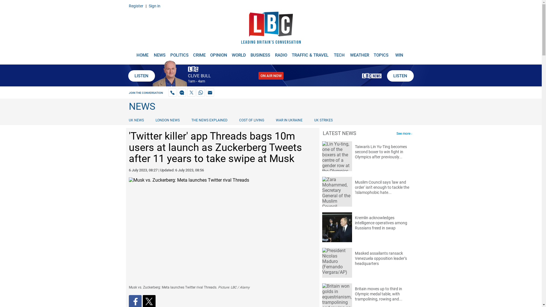 Image resolution: width=546 pixels, height=307 pixels. I want to click on LONDON NEWS, so click(167, 120).